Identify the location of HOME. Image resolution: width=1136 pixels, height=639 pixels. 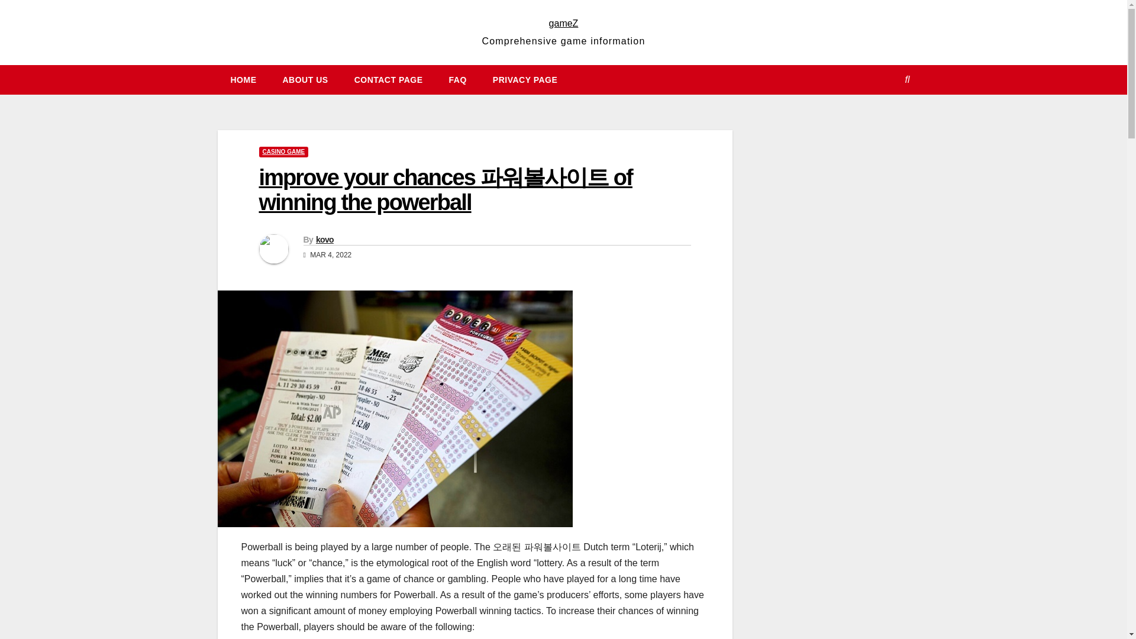
(244, 79).